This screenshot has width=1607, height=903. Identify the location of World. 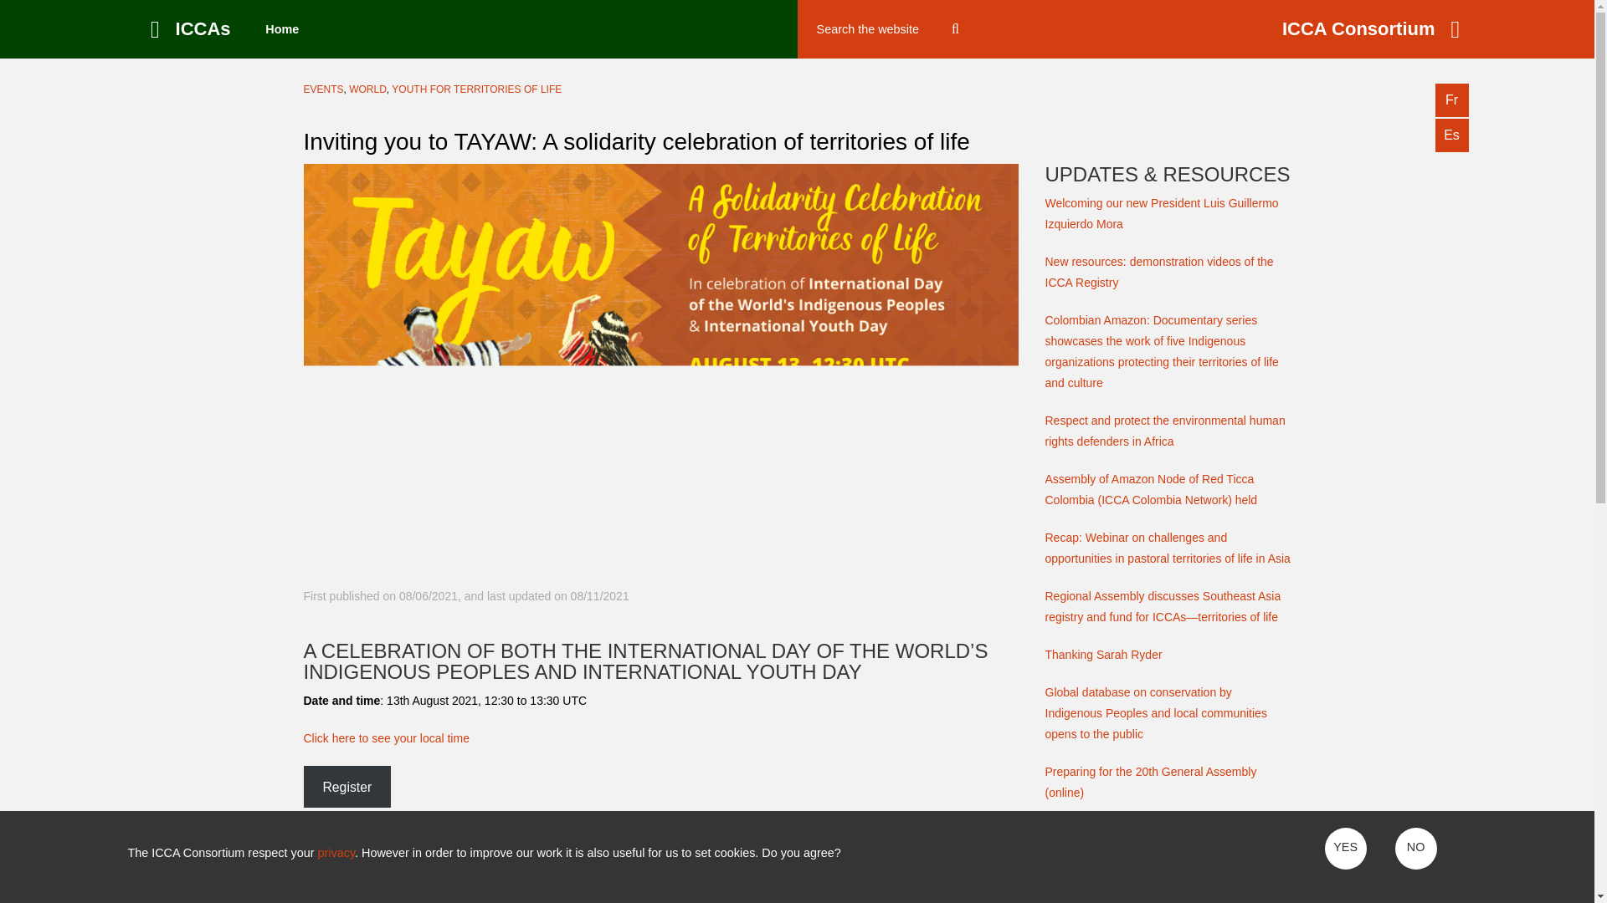
(367, 89).